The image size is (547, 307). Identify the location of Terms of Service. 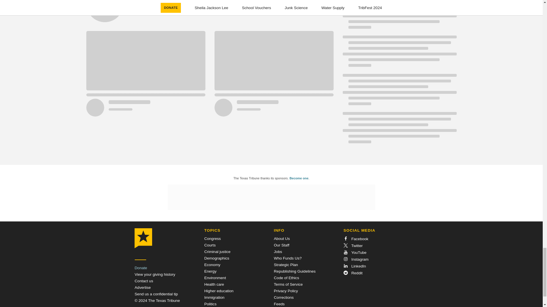
(288, 284).